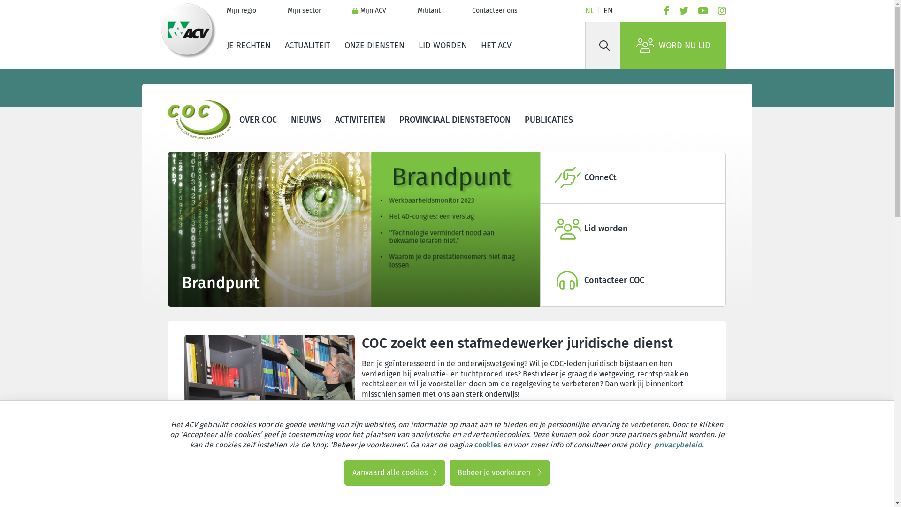 The height and width of the screenshot is (507, 901). I want to click on Mijn ACV, so click(369, 11).